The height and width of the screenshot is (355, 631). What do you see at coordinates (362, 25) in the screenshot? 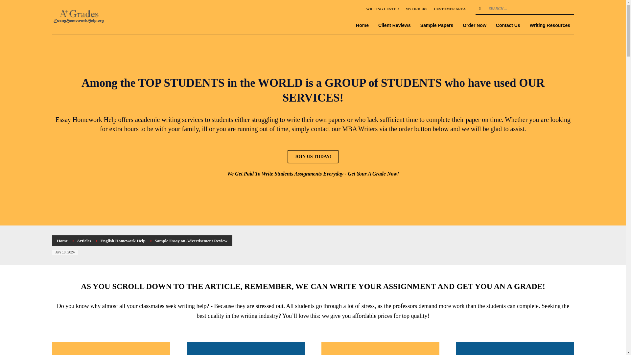
I see `Home` at bounding box center [362, 25].